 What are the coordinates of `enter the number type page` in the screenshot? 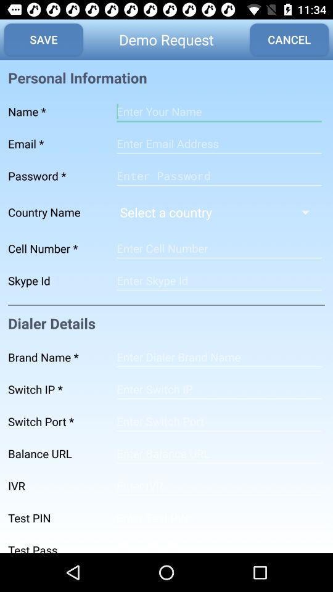 It's located at (219, 421).